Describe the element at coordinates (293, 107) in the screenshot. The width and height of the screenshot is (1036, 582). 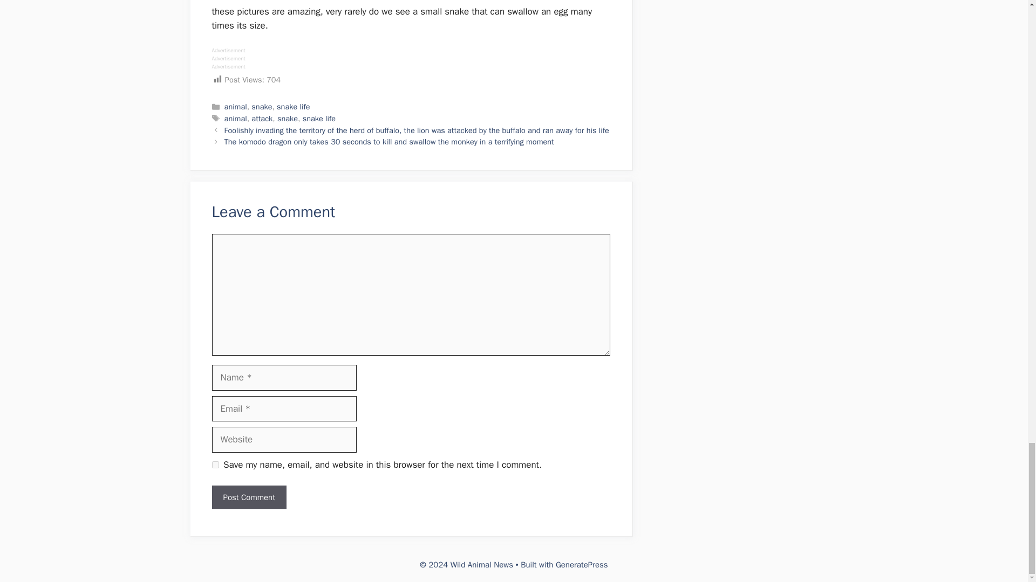
I see `snake life` at that location.